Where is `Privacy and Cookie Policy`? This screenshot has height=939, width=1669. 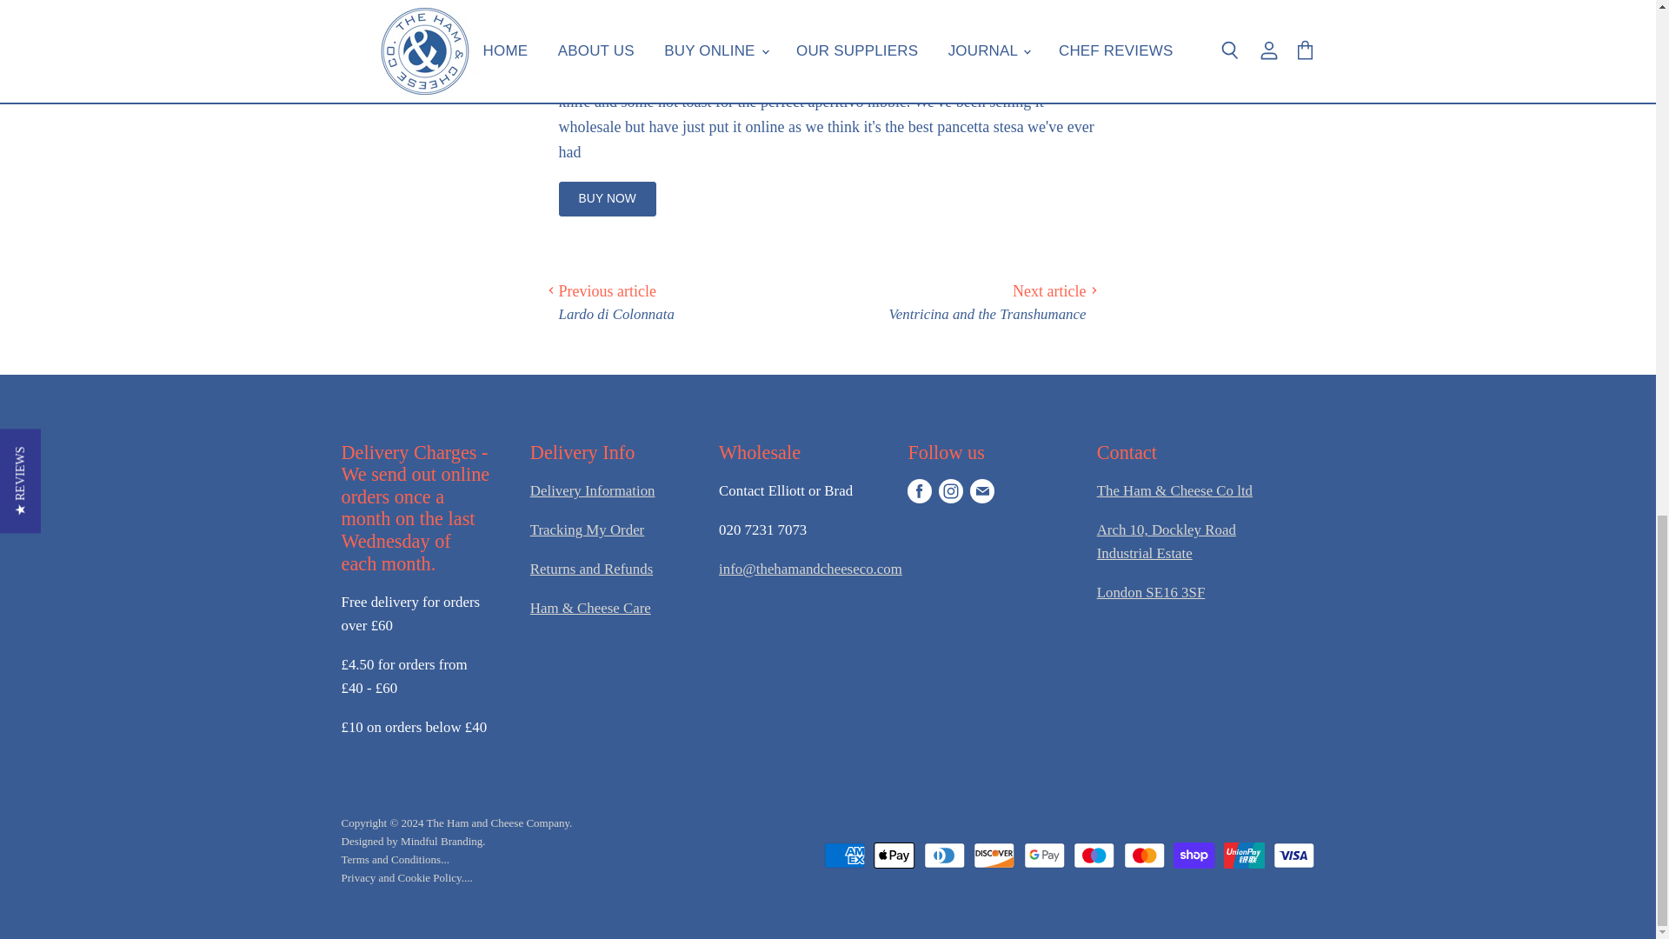
Privacy and Cookie Policy is located at coordinates (406, 878).